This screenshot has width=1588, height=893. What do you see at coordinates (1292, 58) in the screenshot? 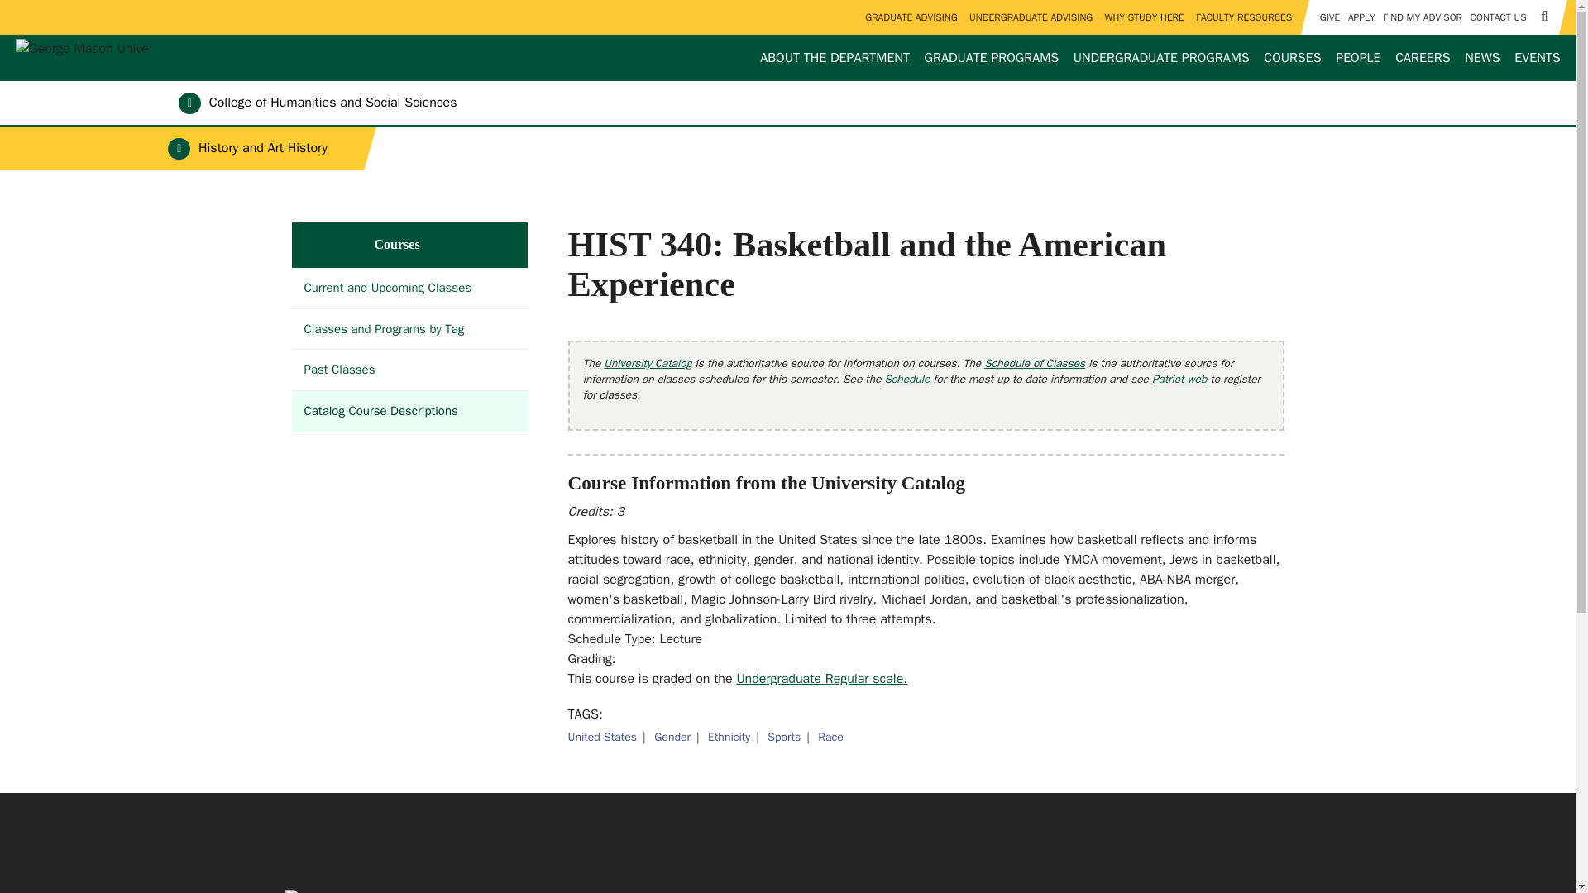
I see `Courses` at bounding box center [1292, 58].